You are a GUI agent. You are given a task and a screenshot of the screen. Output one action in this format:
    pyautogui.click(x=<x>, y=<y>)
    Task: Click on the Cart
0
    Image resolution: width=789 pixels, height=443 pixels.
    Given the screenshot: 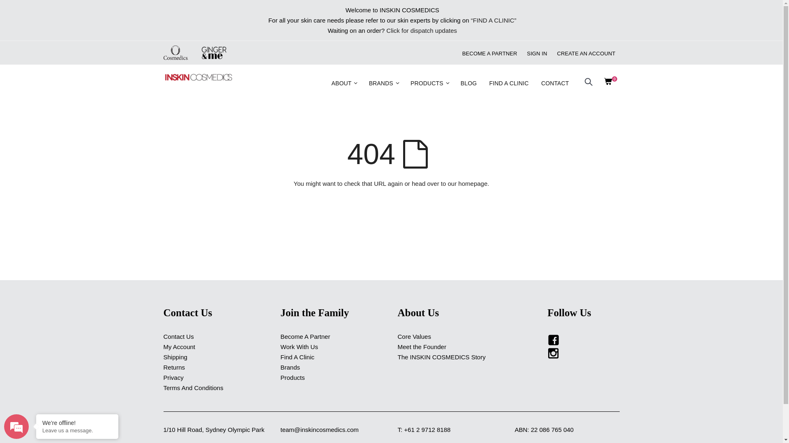 What is the action you would take?
    pyautogui.click(x=613, y=83)
    